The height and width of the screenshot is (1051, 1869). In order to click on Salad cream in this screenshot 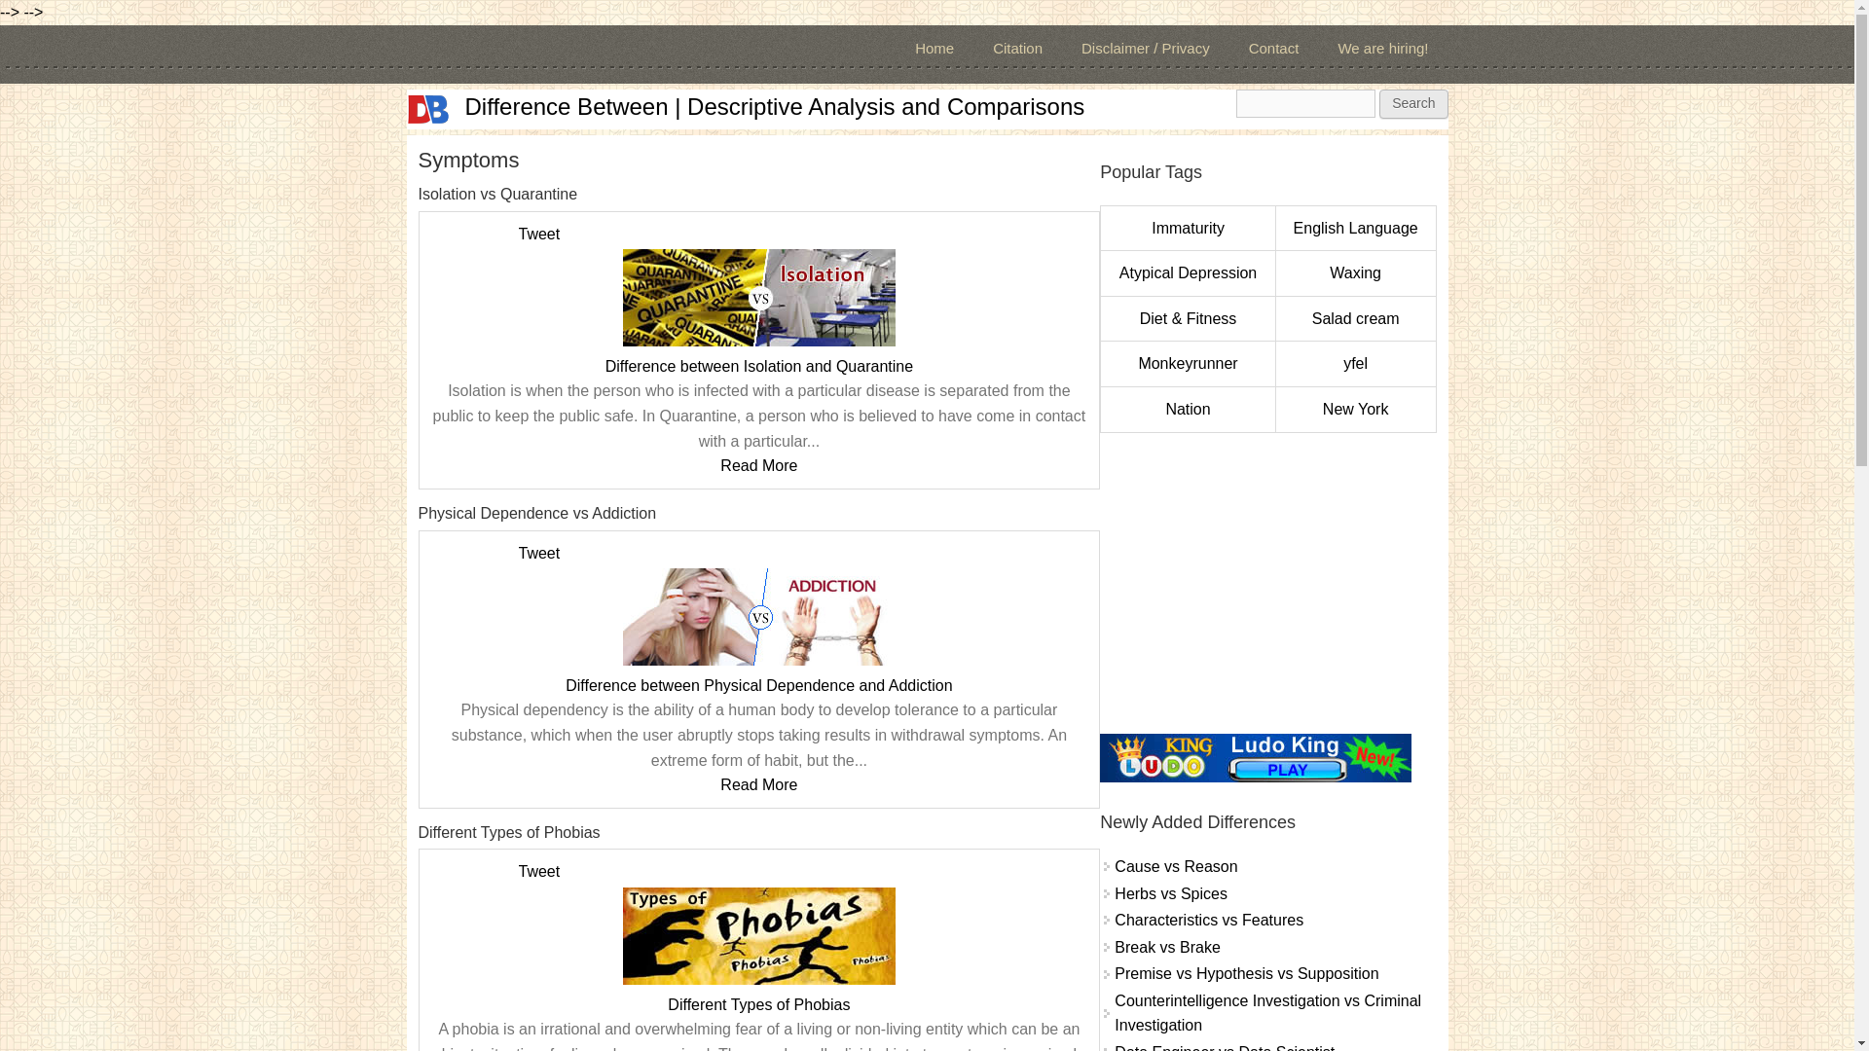, I will do `click(1355, 317)`.